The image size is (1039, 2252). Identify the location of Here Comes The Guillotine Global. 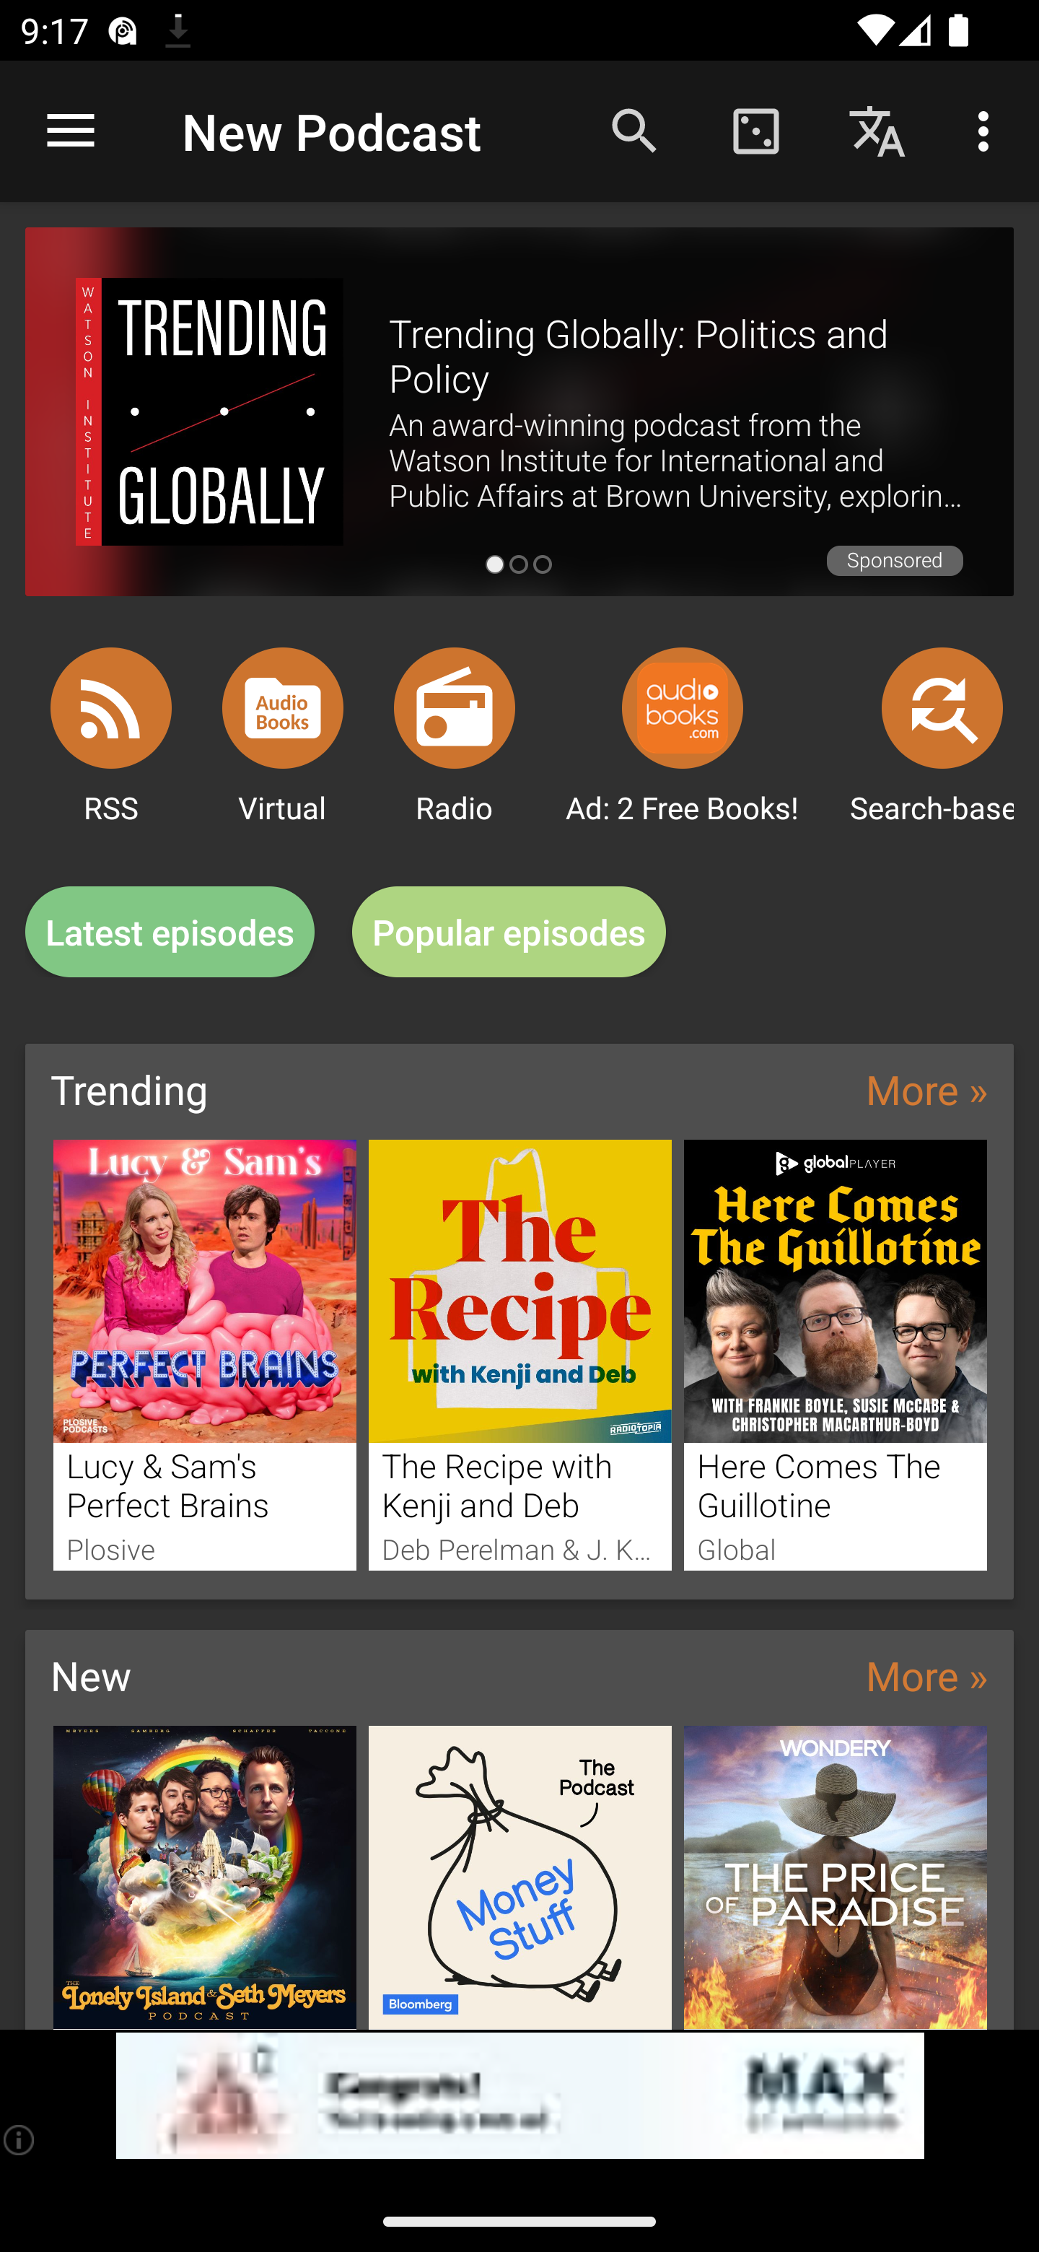
(836, 1354).